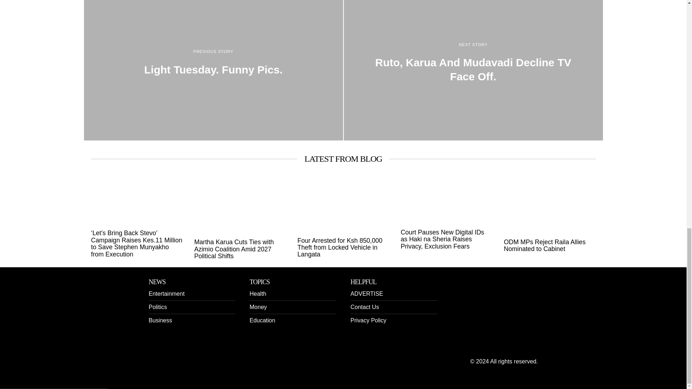 The width and height of the screenshot is (692, 389). Describe the element at coordinates (160, 320) in the screenshot. I see `Business` at that location.